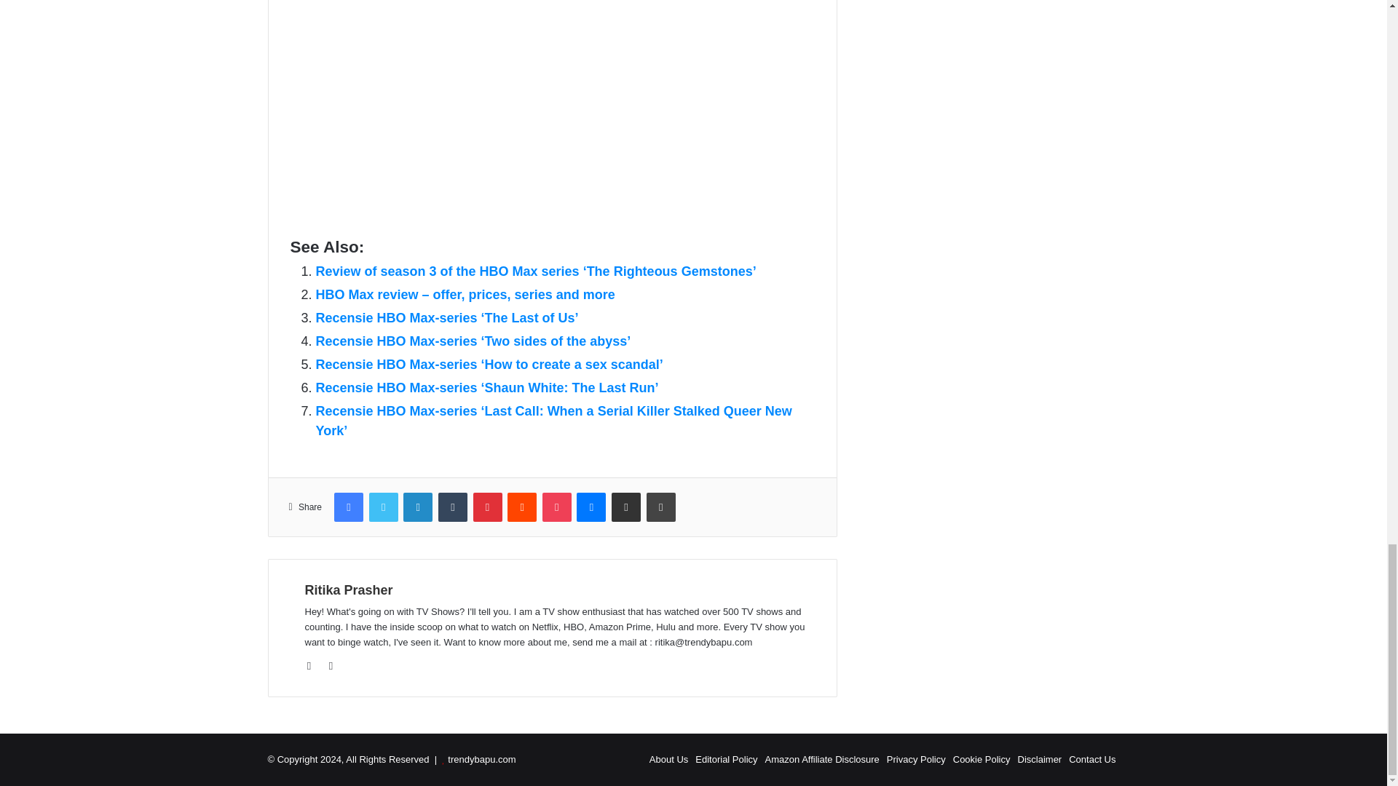 The height and width of the screenshot is (786, 1398). I want to click on Messenger, so click(591, 507).